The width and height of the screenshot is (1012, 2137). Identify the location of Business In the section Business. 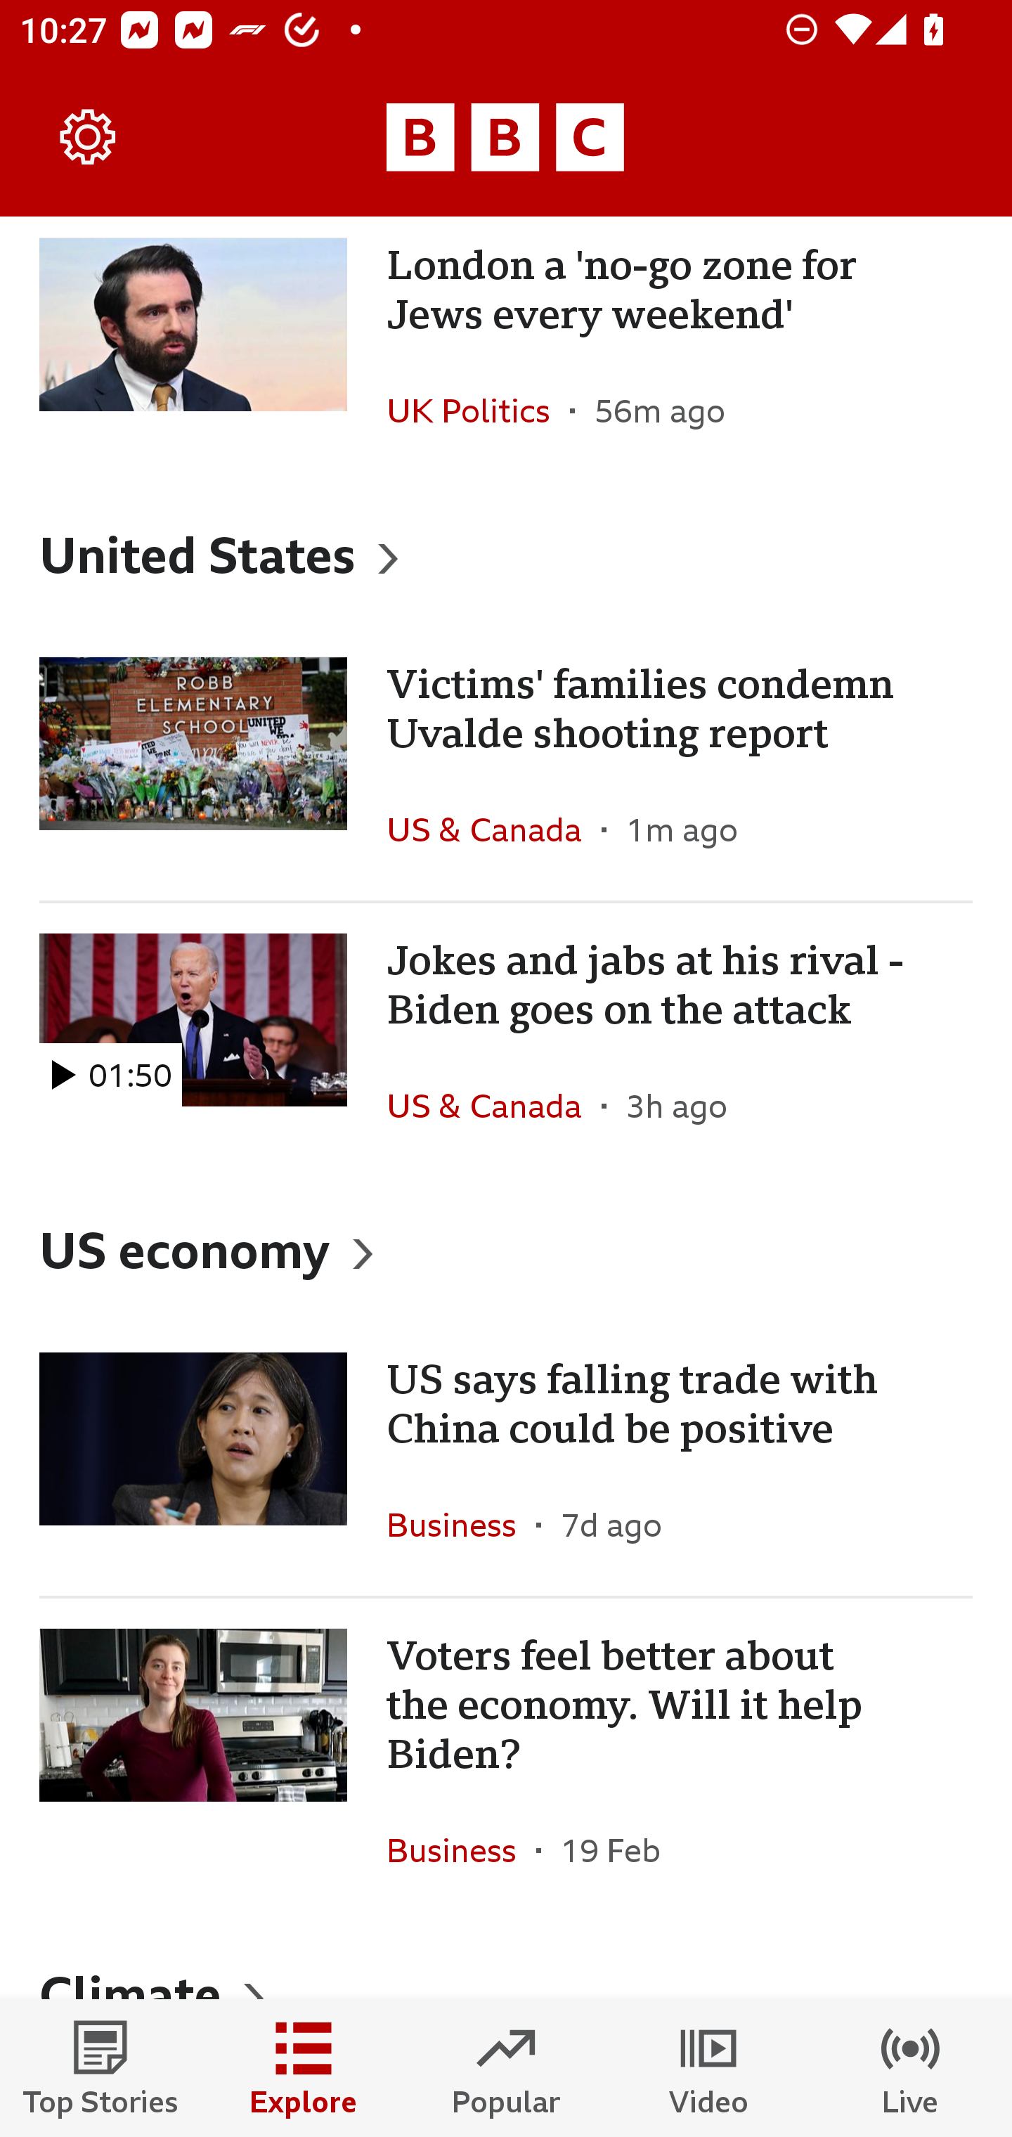
(461, 1850).